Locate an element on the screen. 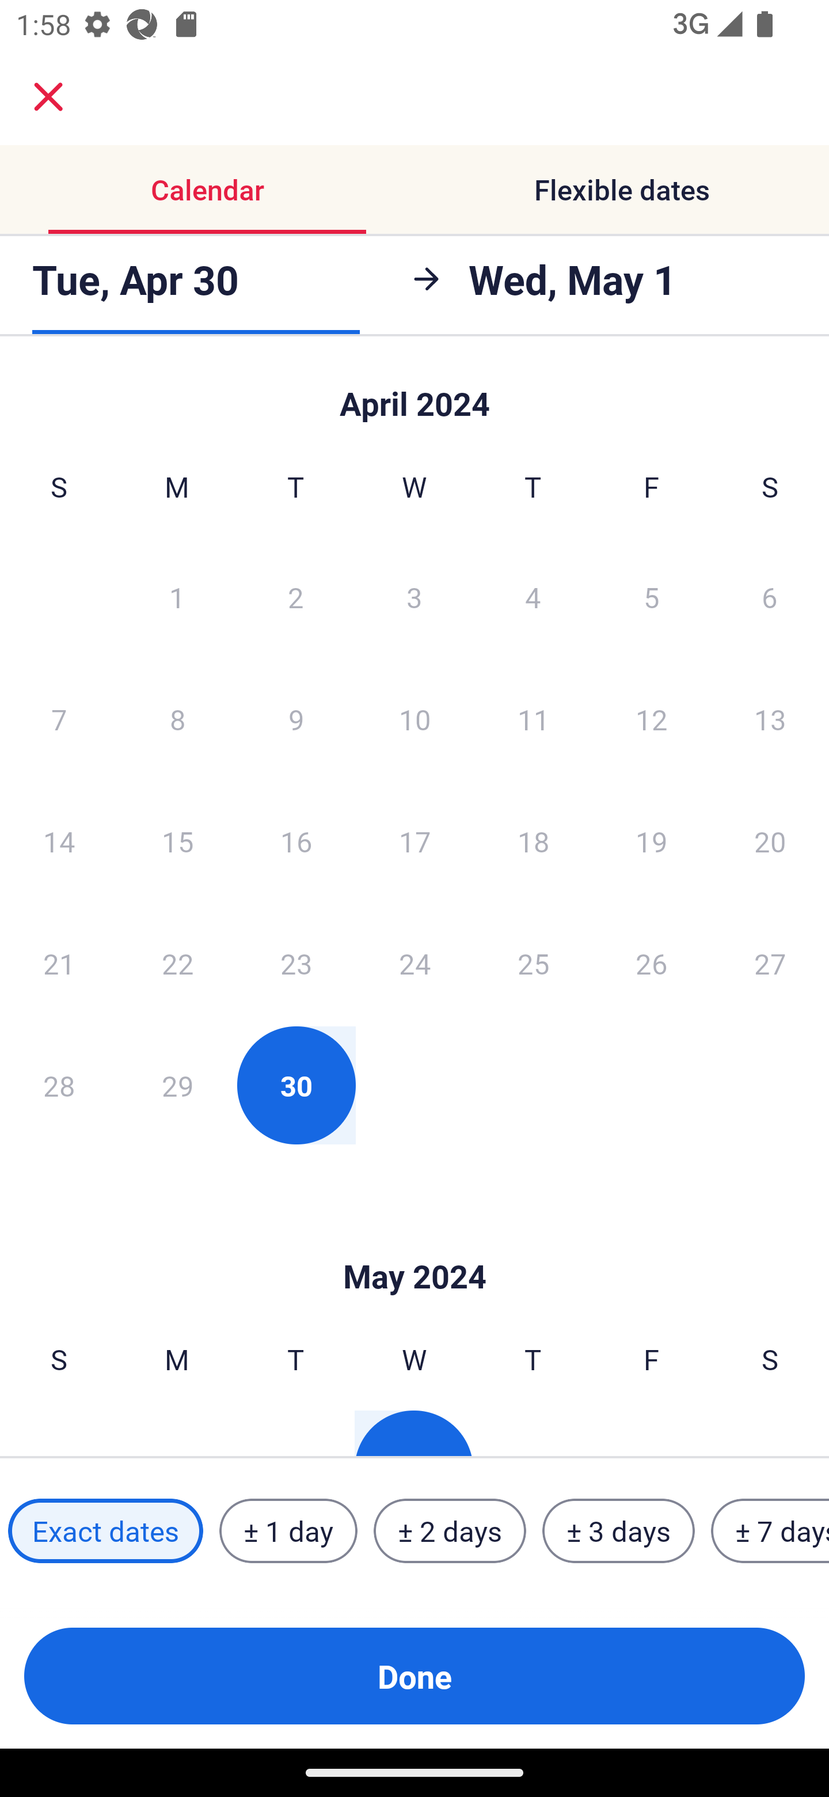  26 Friday, April 26, 2024 is located at coordinates (652, 963).